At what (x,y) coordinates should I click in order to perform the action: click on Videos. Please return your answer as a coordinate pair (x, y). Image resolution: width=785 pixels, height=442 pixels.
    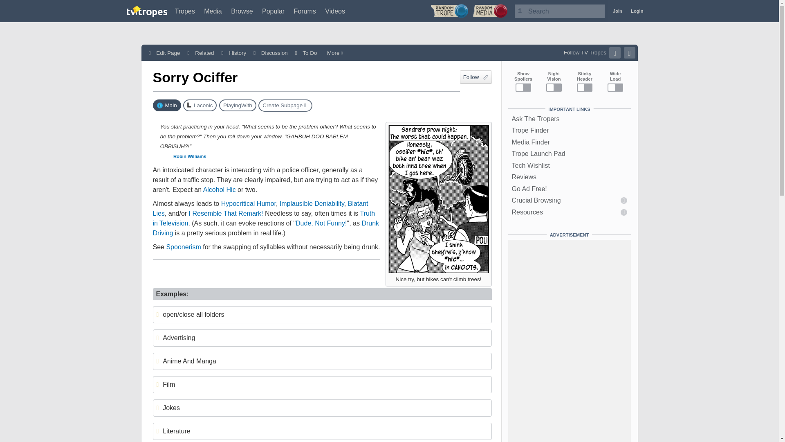
    Looking at the image, I should click on (335, 11).